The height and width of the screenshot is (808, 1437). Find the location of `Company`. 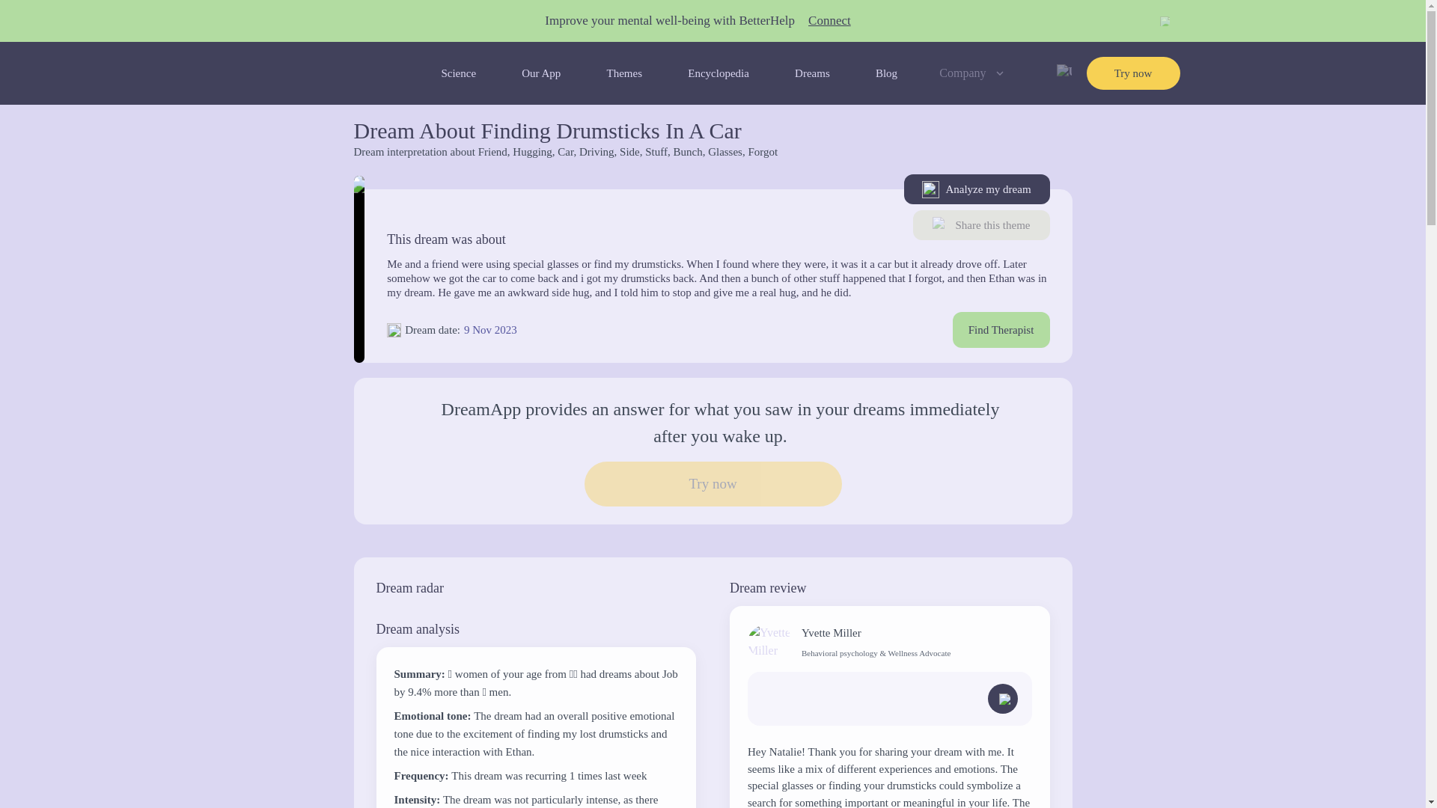

Company is located at coordinates (973, 73).